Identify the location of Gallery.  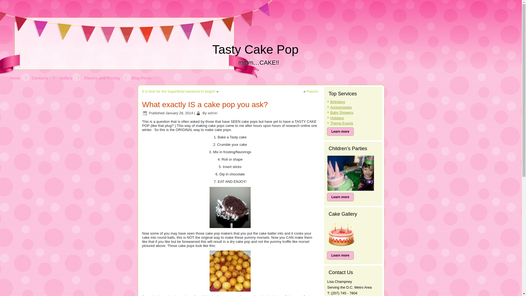
(66, 78).